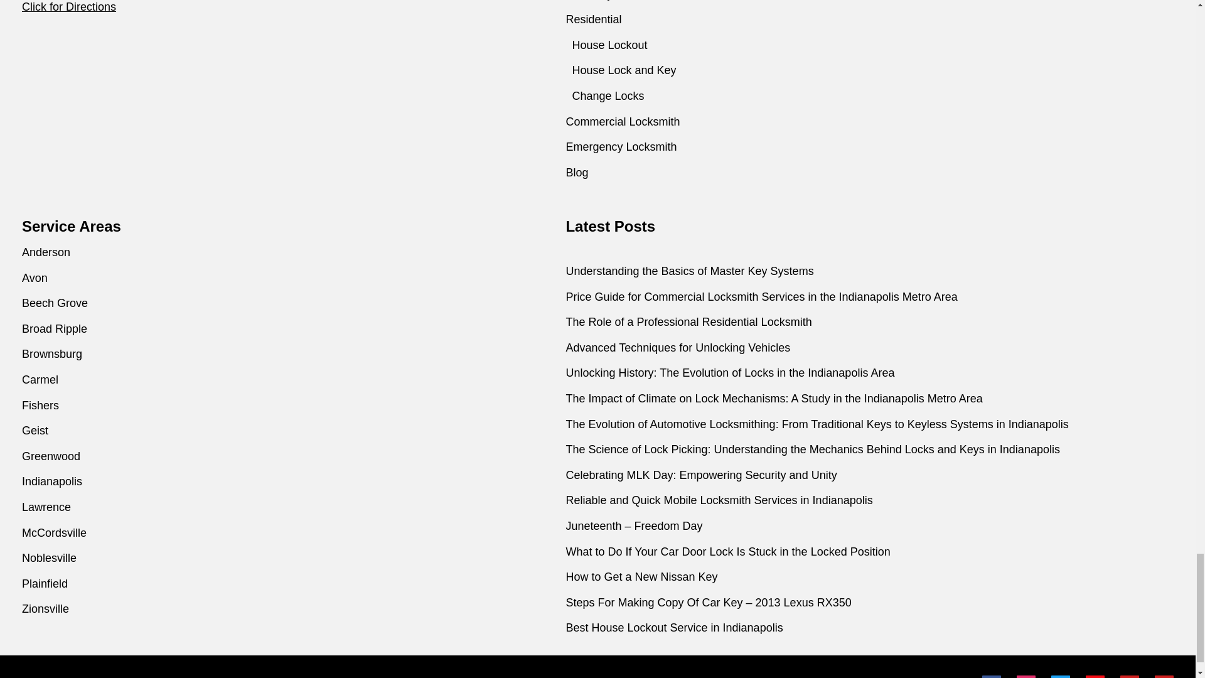  Describe the element at coordinates (1026, 677) in the screenshot. I see `Instagram` at that location.